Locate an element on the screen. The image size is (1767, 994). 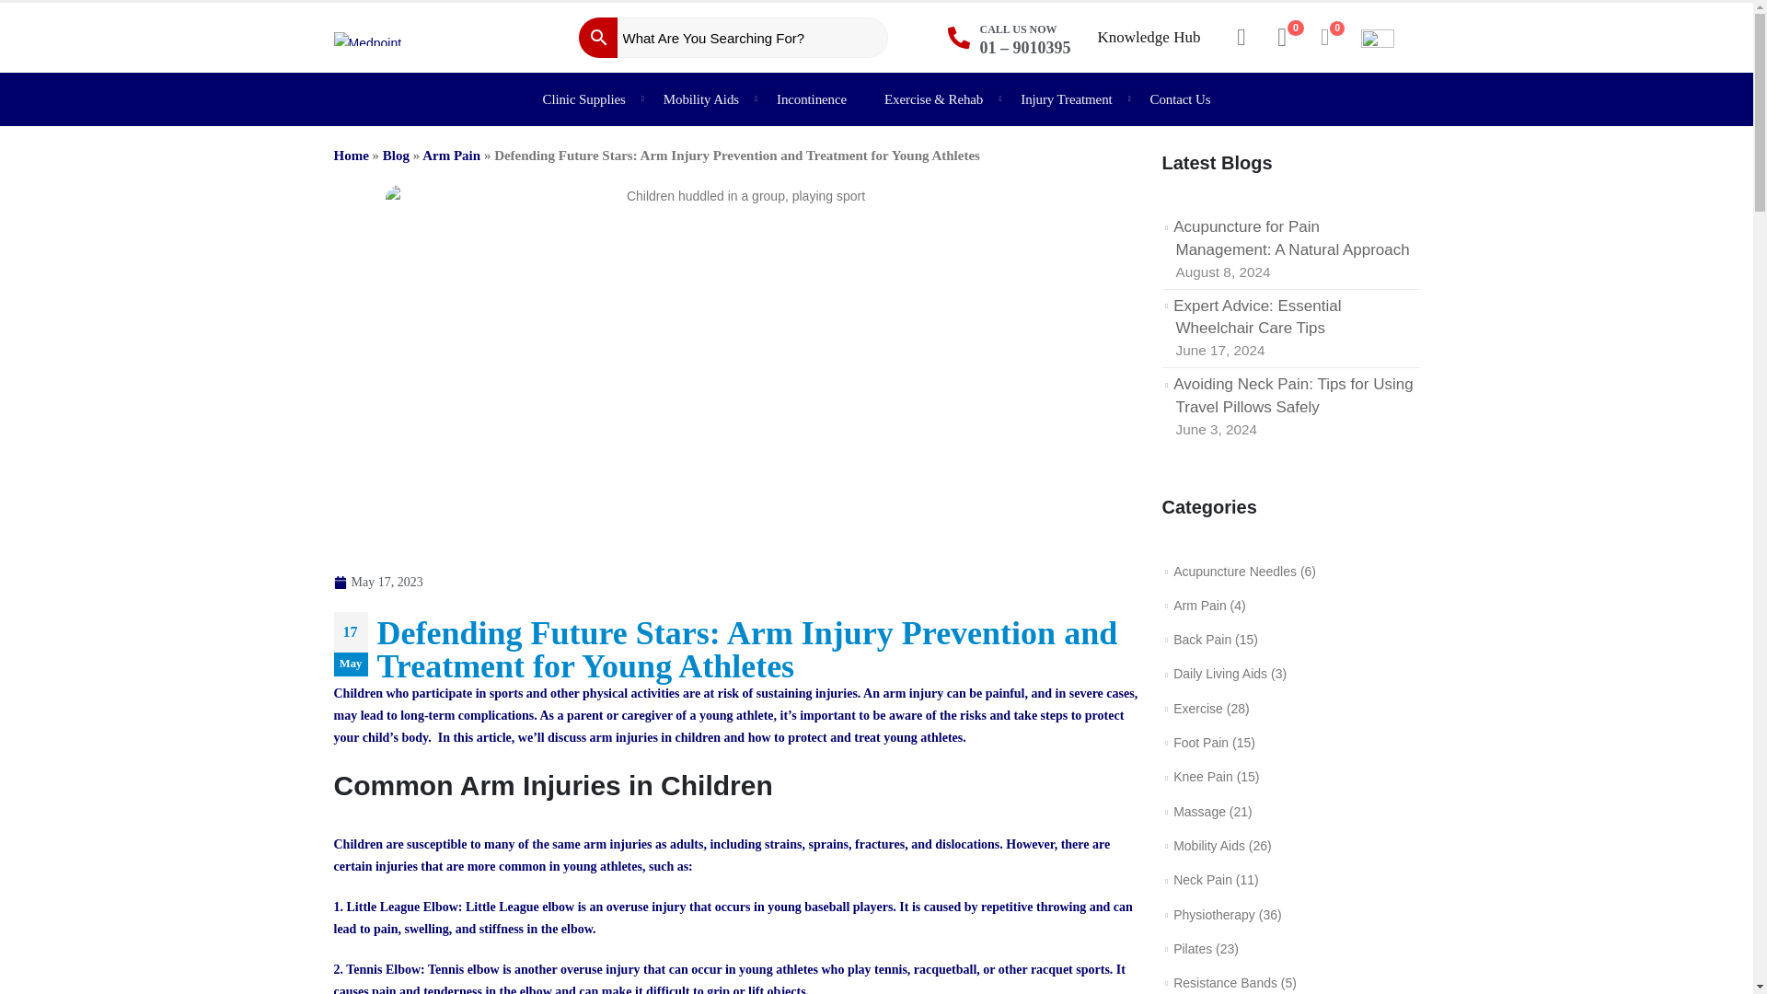
Knowledge Hub is located at coordinates (1149, 37).